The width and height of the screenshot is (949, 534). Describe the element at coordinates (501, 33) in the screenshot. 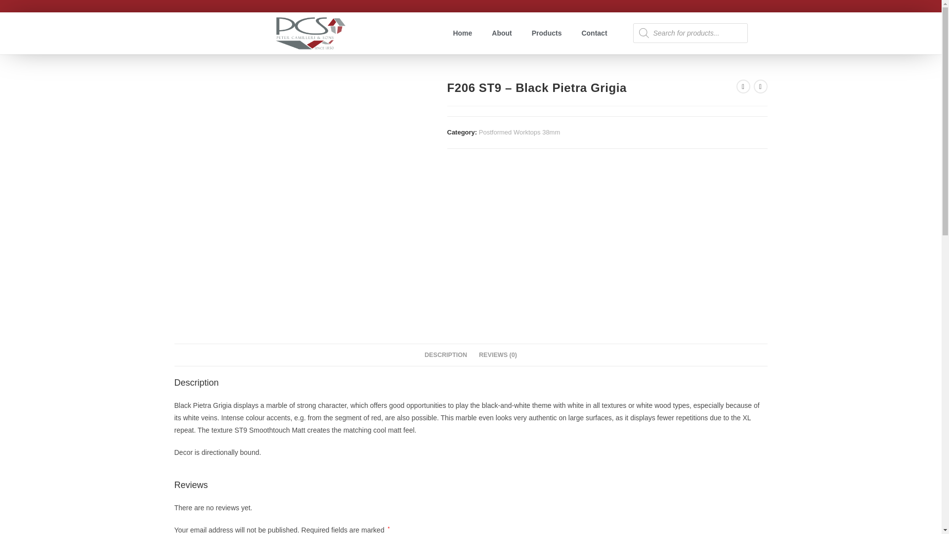

I see `About` at that location.